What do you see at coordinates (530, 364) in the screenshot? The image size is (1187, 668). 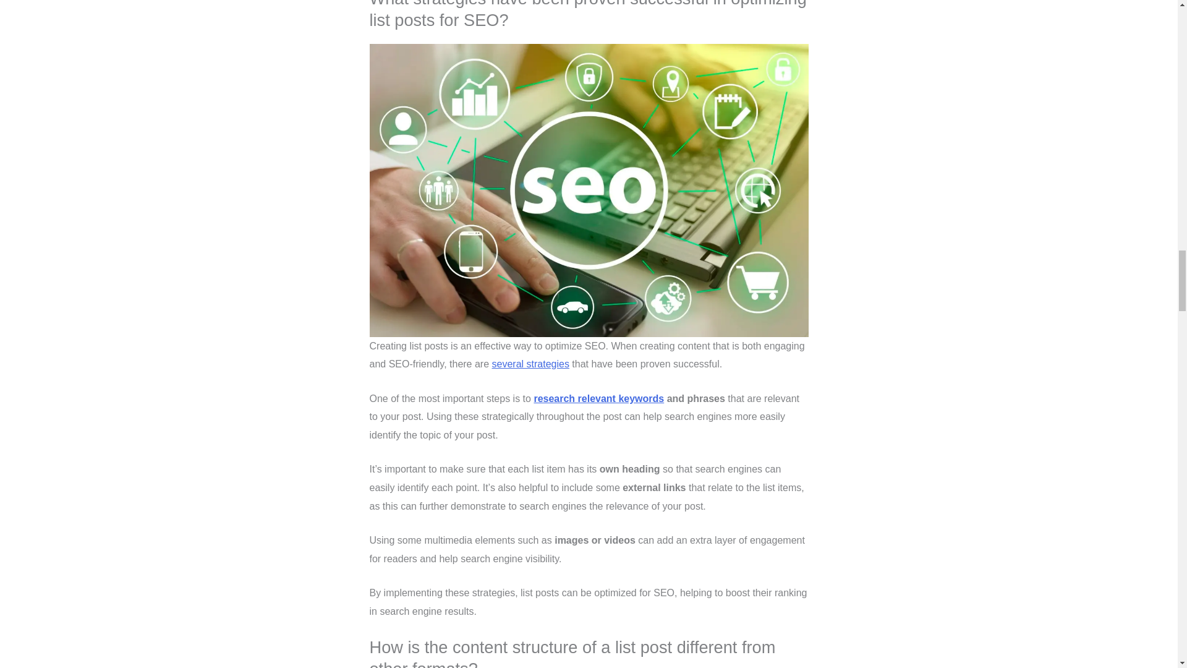 I see `several strategies` at bounding box center [530, 364].